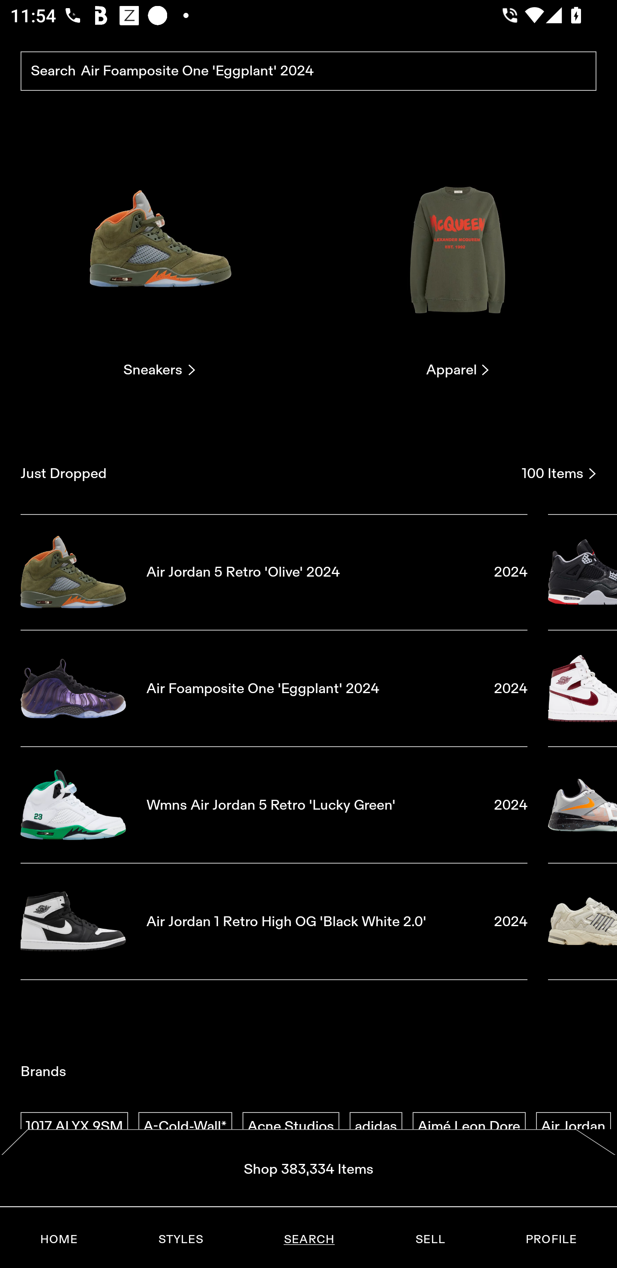 The height and width of the screenshot is (1268, 617). I want to click on Acne Studios, so click(291, 1127).